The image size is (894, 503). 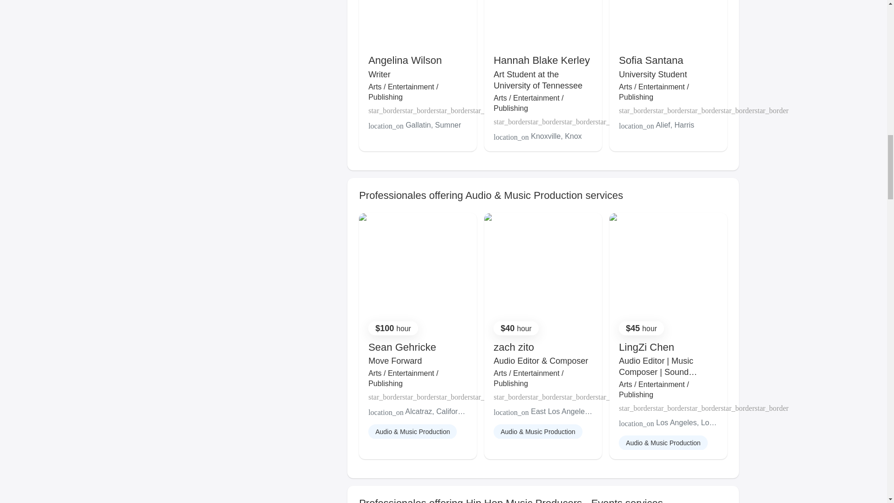 What do you see at coordinates (542, 60) in the screenshot?
I see `Hannah Blake Kerley` at bounding box center [542, 60].